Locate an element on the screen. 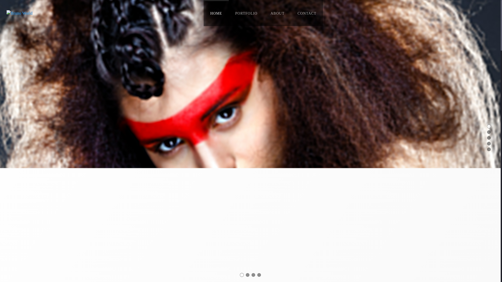  HOME is located at coordinates (216, 13).